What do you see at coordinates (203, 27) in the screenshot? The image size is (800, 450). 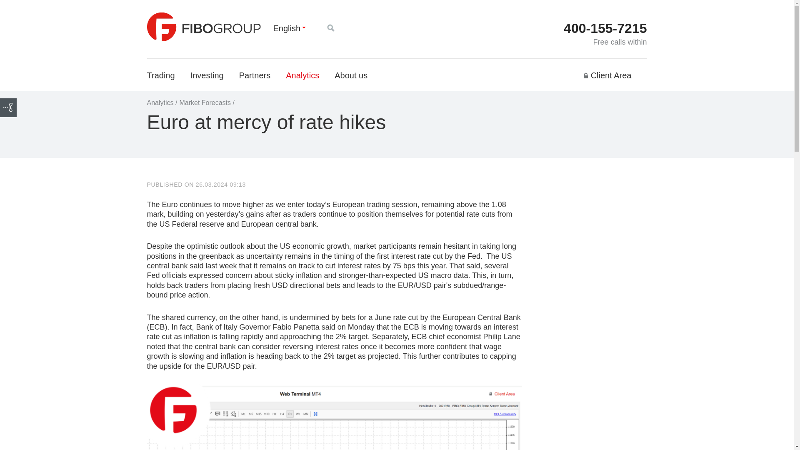 I see `Fibo Group` at bounding box center [203, 27].